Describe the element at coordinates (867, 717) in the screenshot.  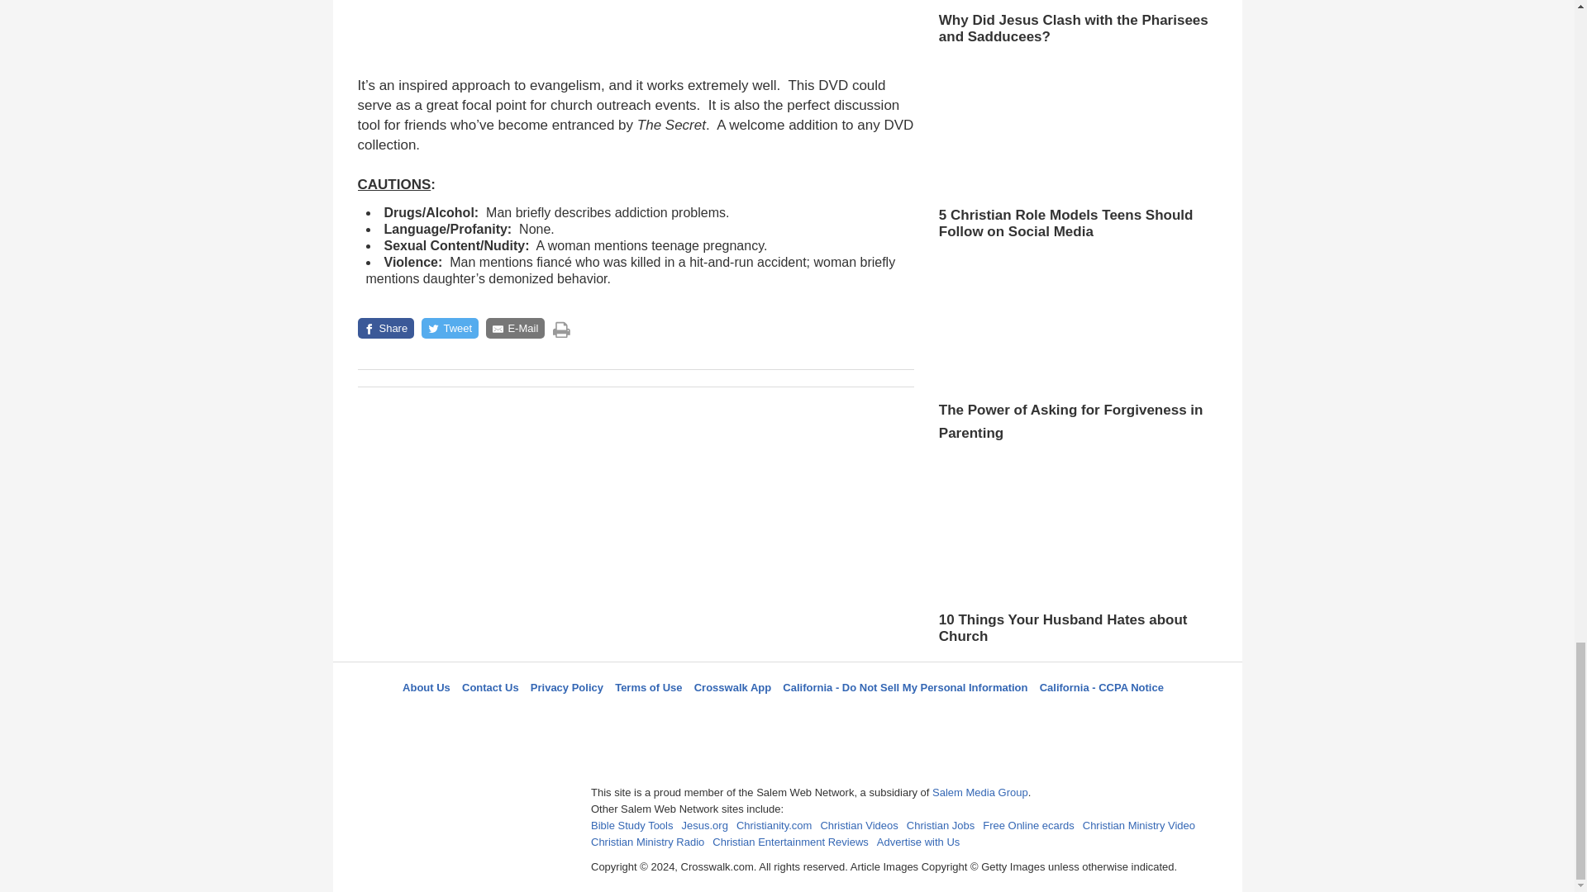
I see `YouTube` at that location.